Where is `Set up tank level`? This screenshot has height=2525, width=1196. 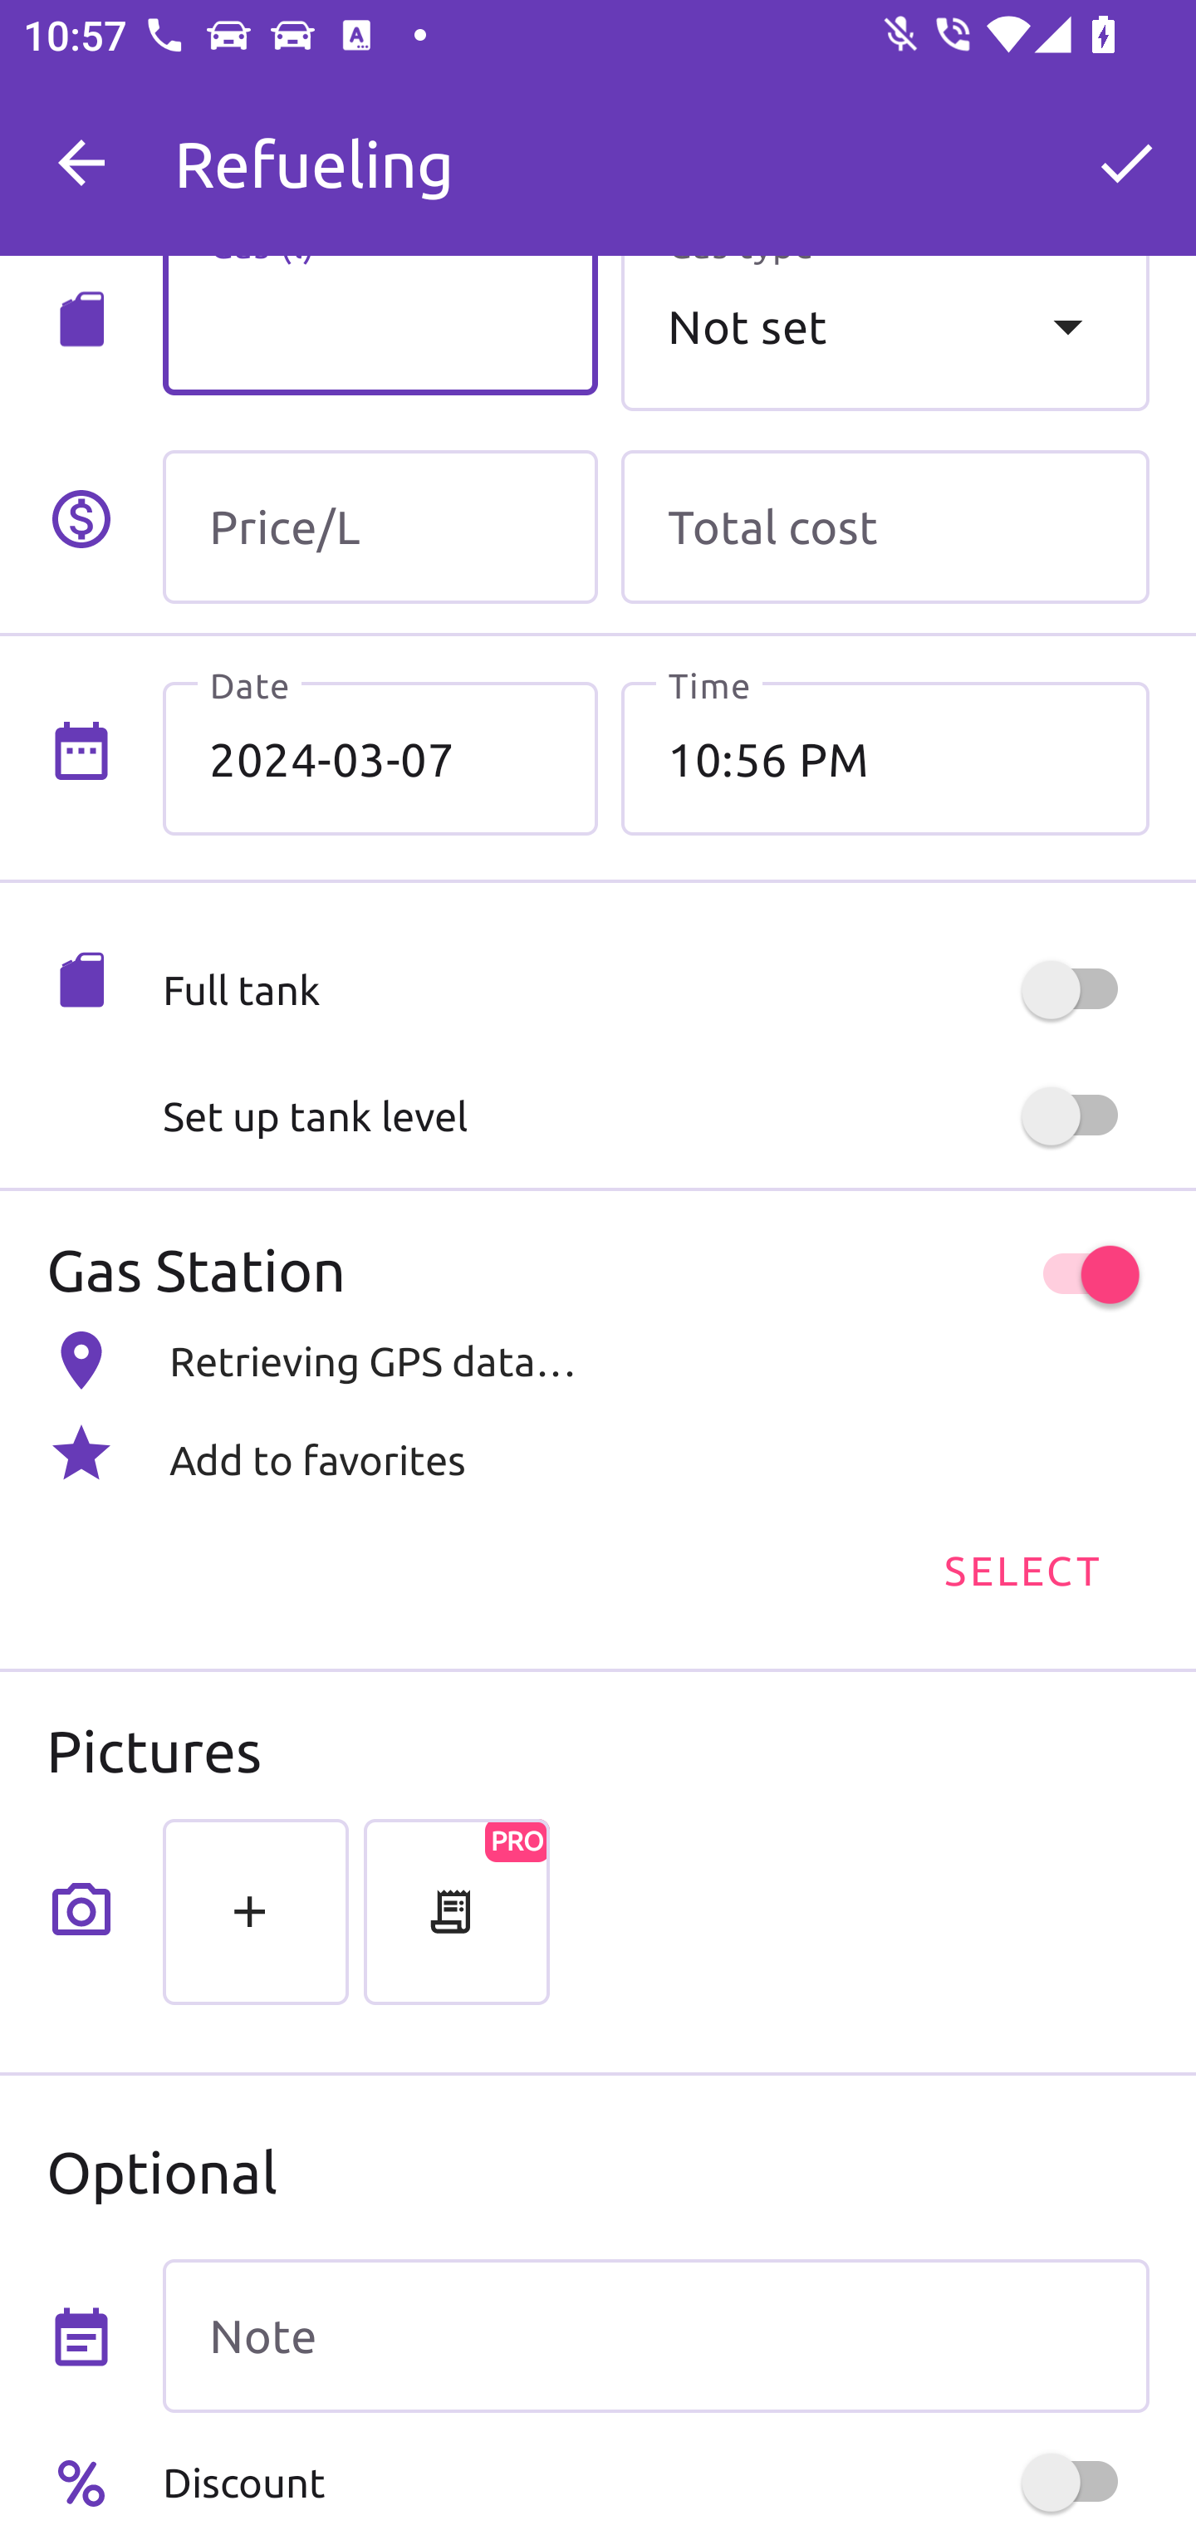
Set up tank level is located at coordinates (655, 1116).